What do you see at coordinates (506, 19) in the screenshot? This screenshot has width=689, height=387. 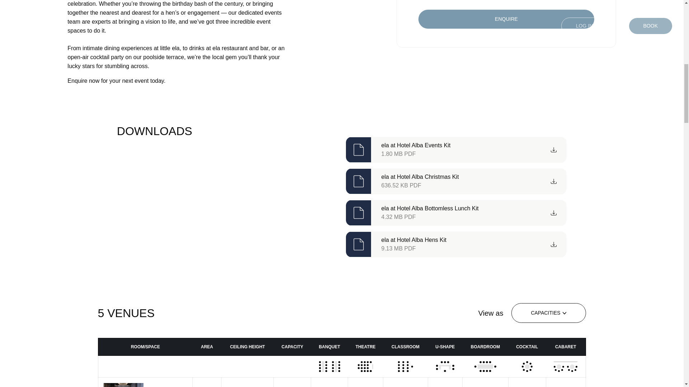 I see `little ela Private Dining` at bounding box center [506, 19].